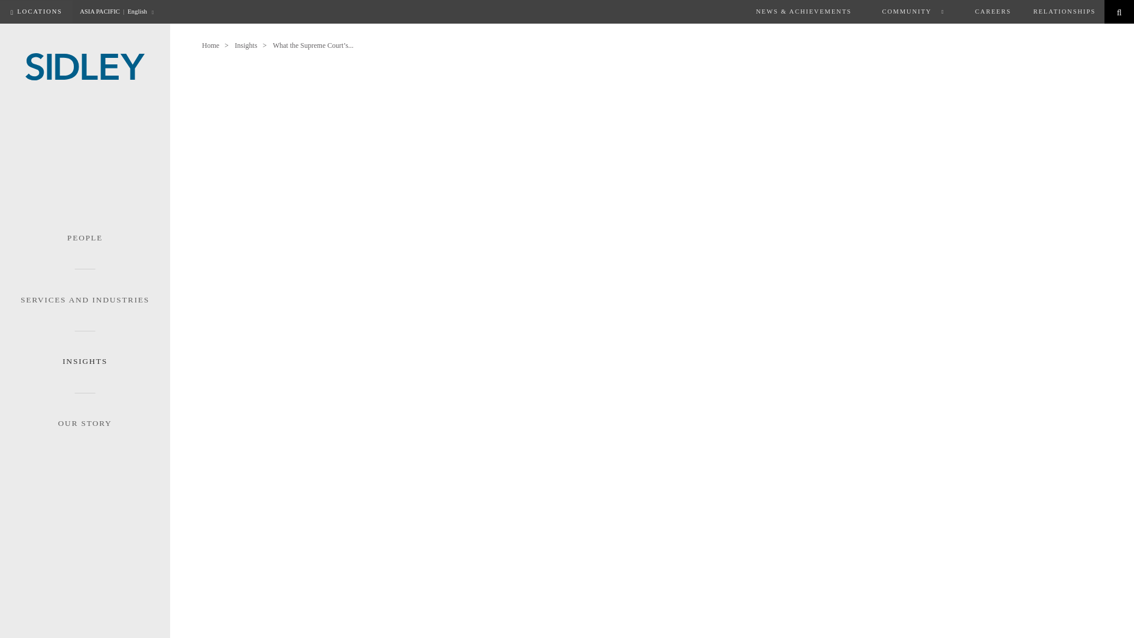 The height and width of the screenshot is (638, 1134). I want to click on CAREERS, so click(993, 12).